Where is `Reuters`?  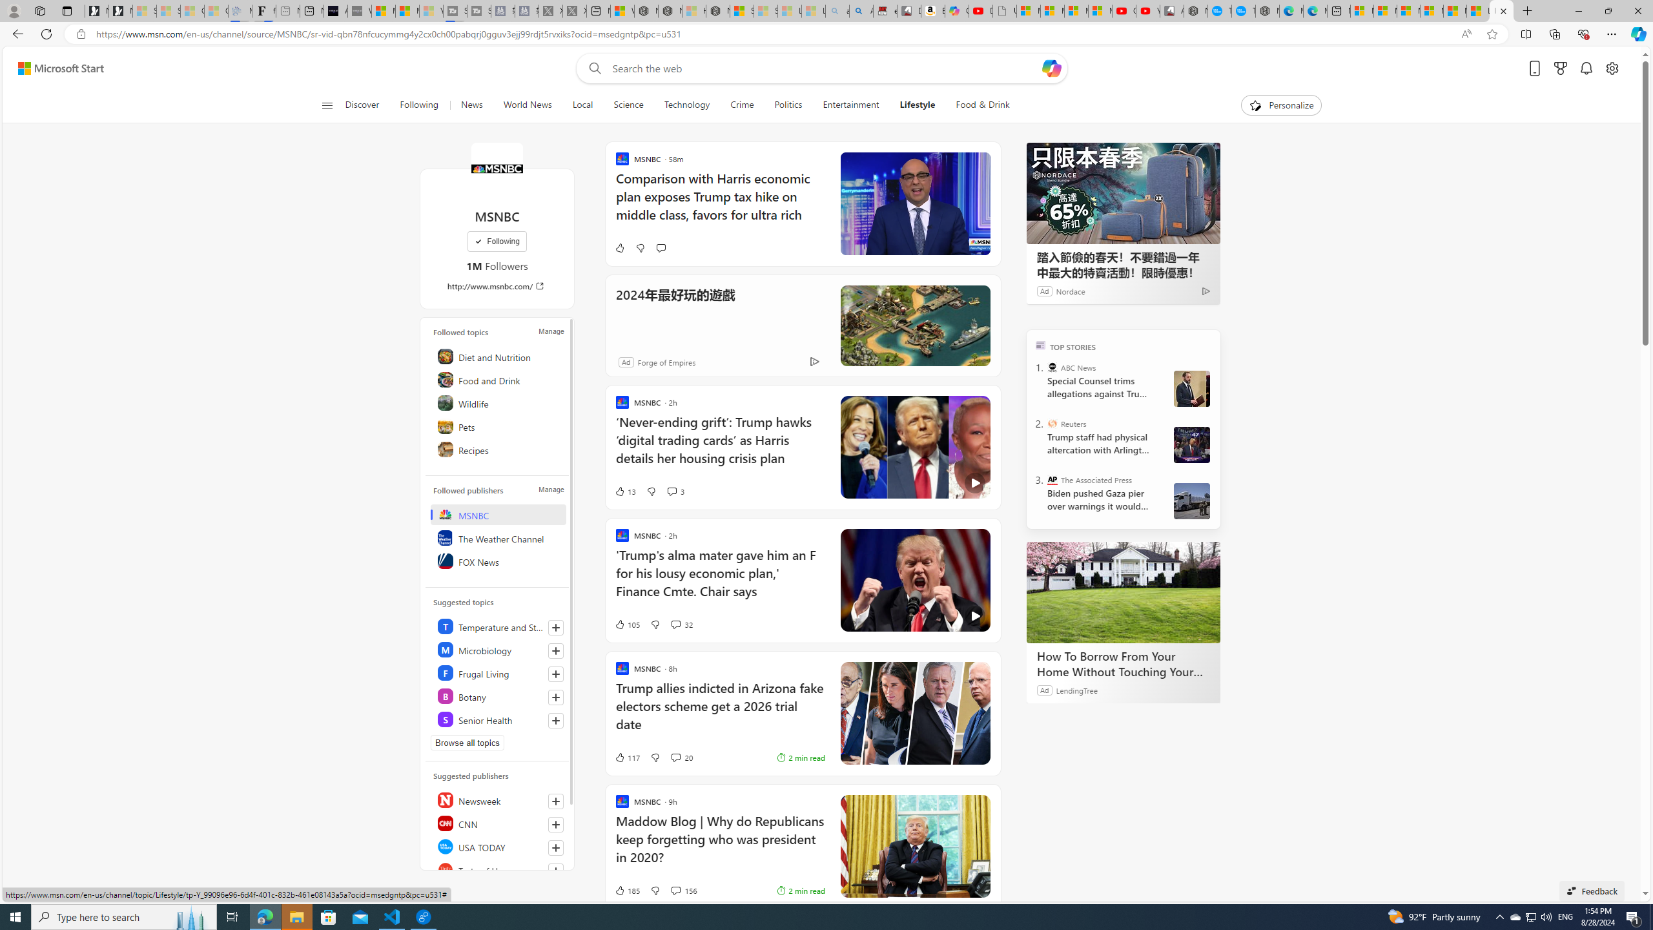
Reuters is located at coordinates (1052, 424).